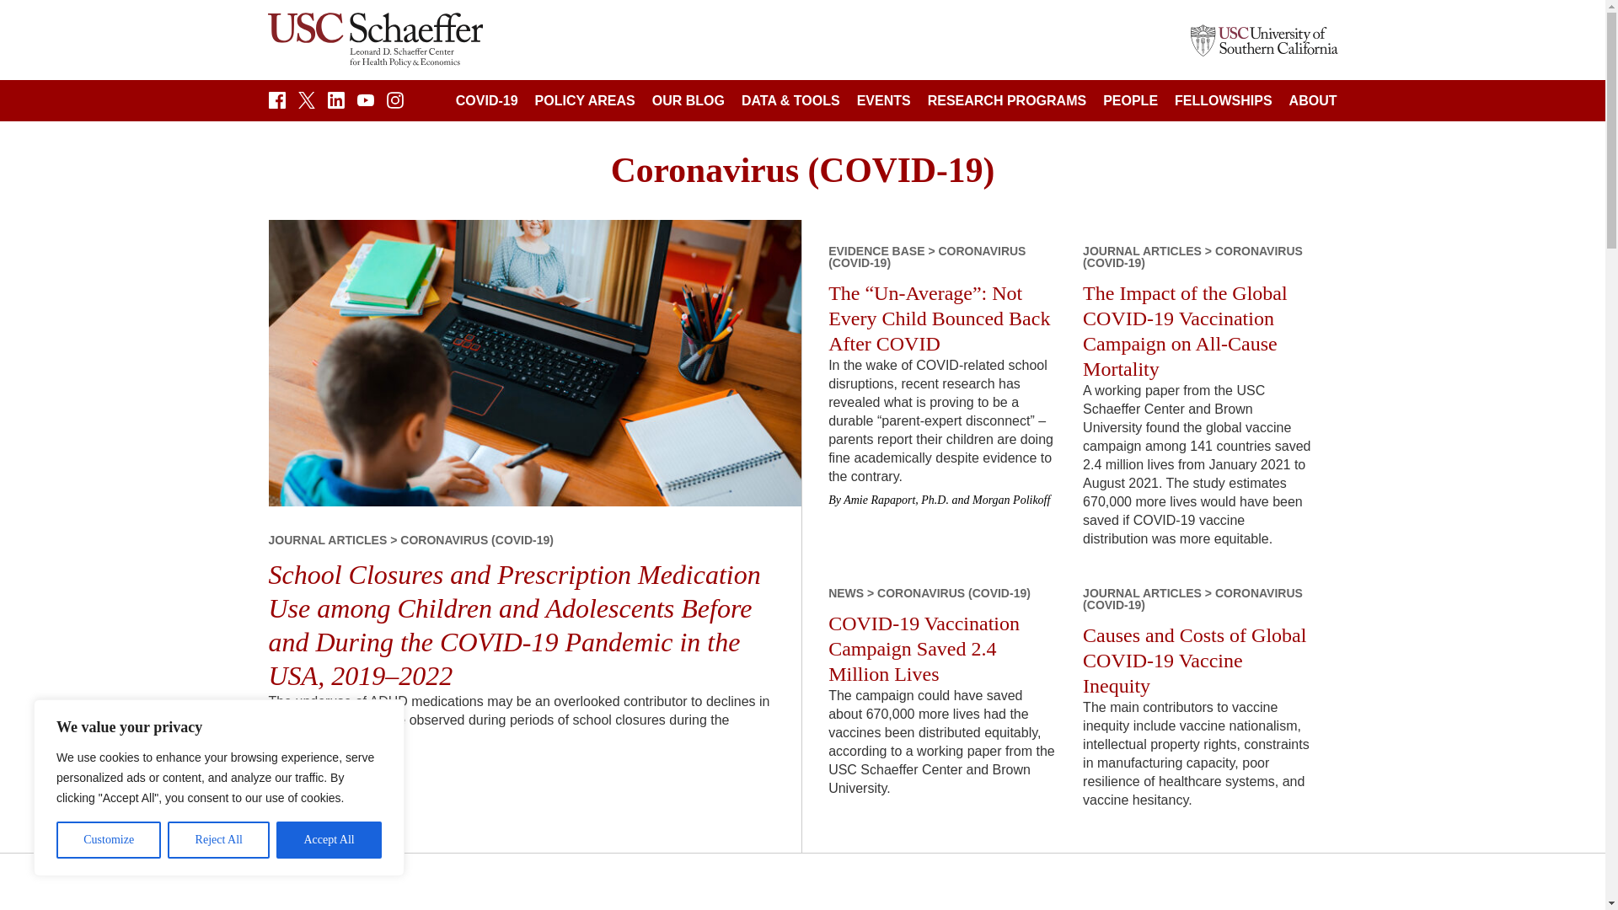 The width and height of the screenshot is (1618, 910). Describe the element at coordinates (487, 101) in the screenshot. I see `COVID-19` at that location.